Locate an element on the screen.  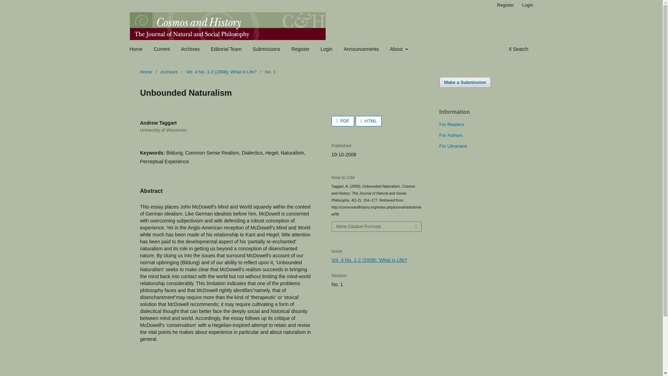
About is located at coordinates (399, 50).